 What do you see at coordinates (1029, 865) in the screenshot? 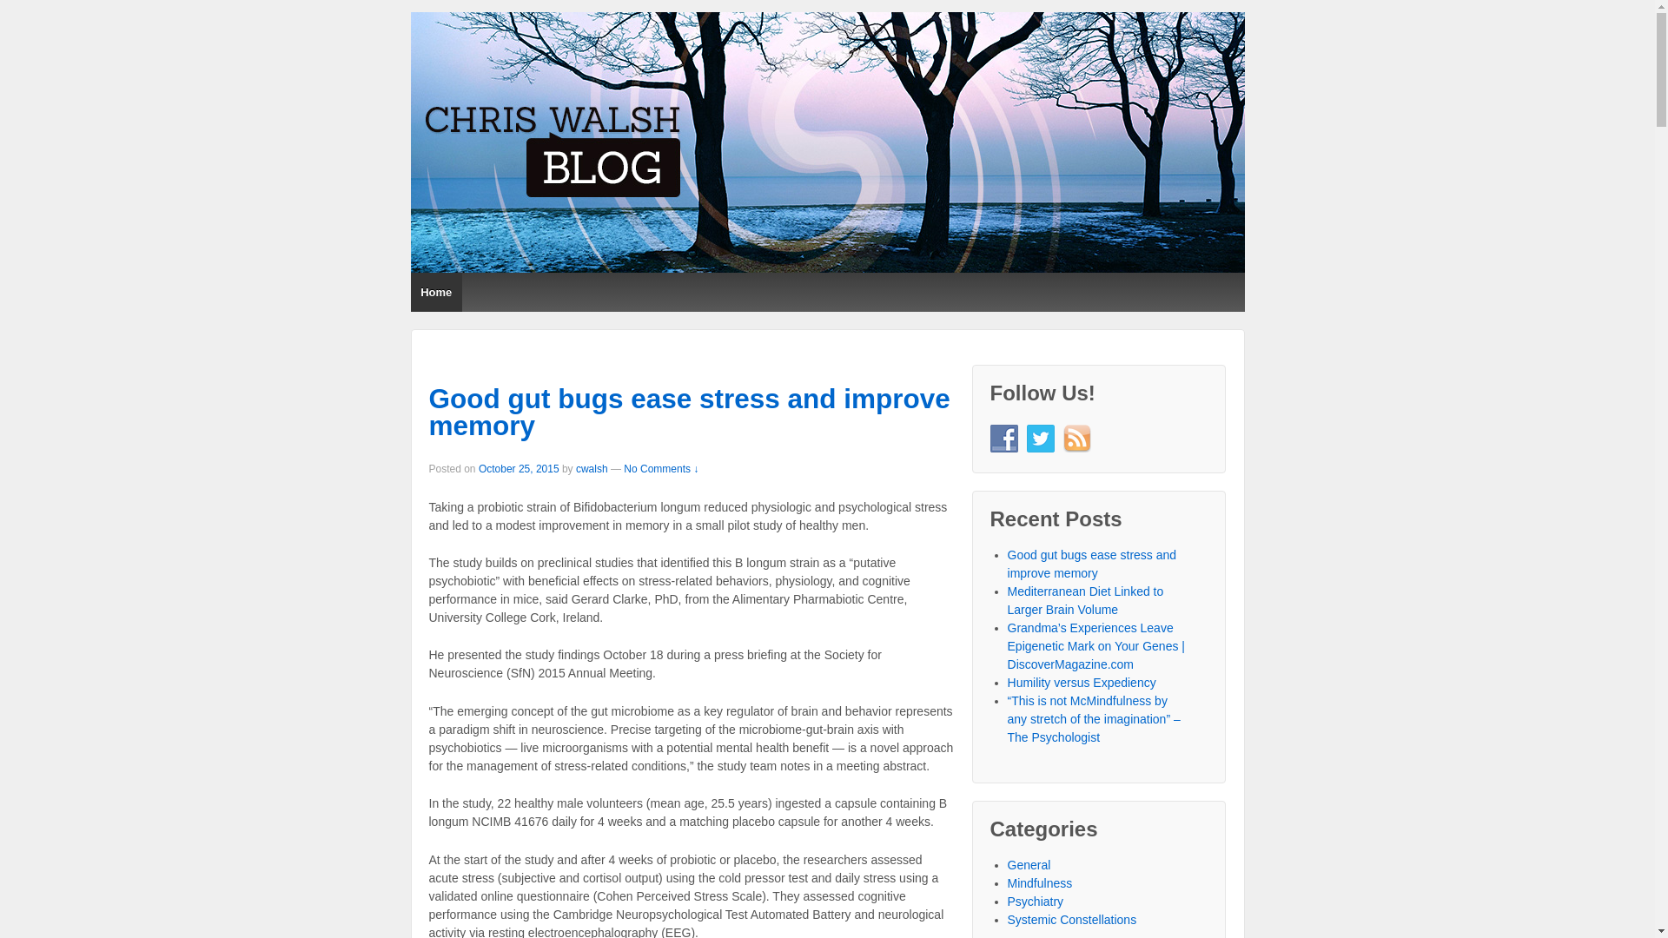
I see `General` at bounding box center [1029, 865].